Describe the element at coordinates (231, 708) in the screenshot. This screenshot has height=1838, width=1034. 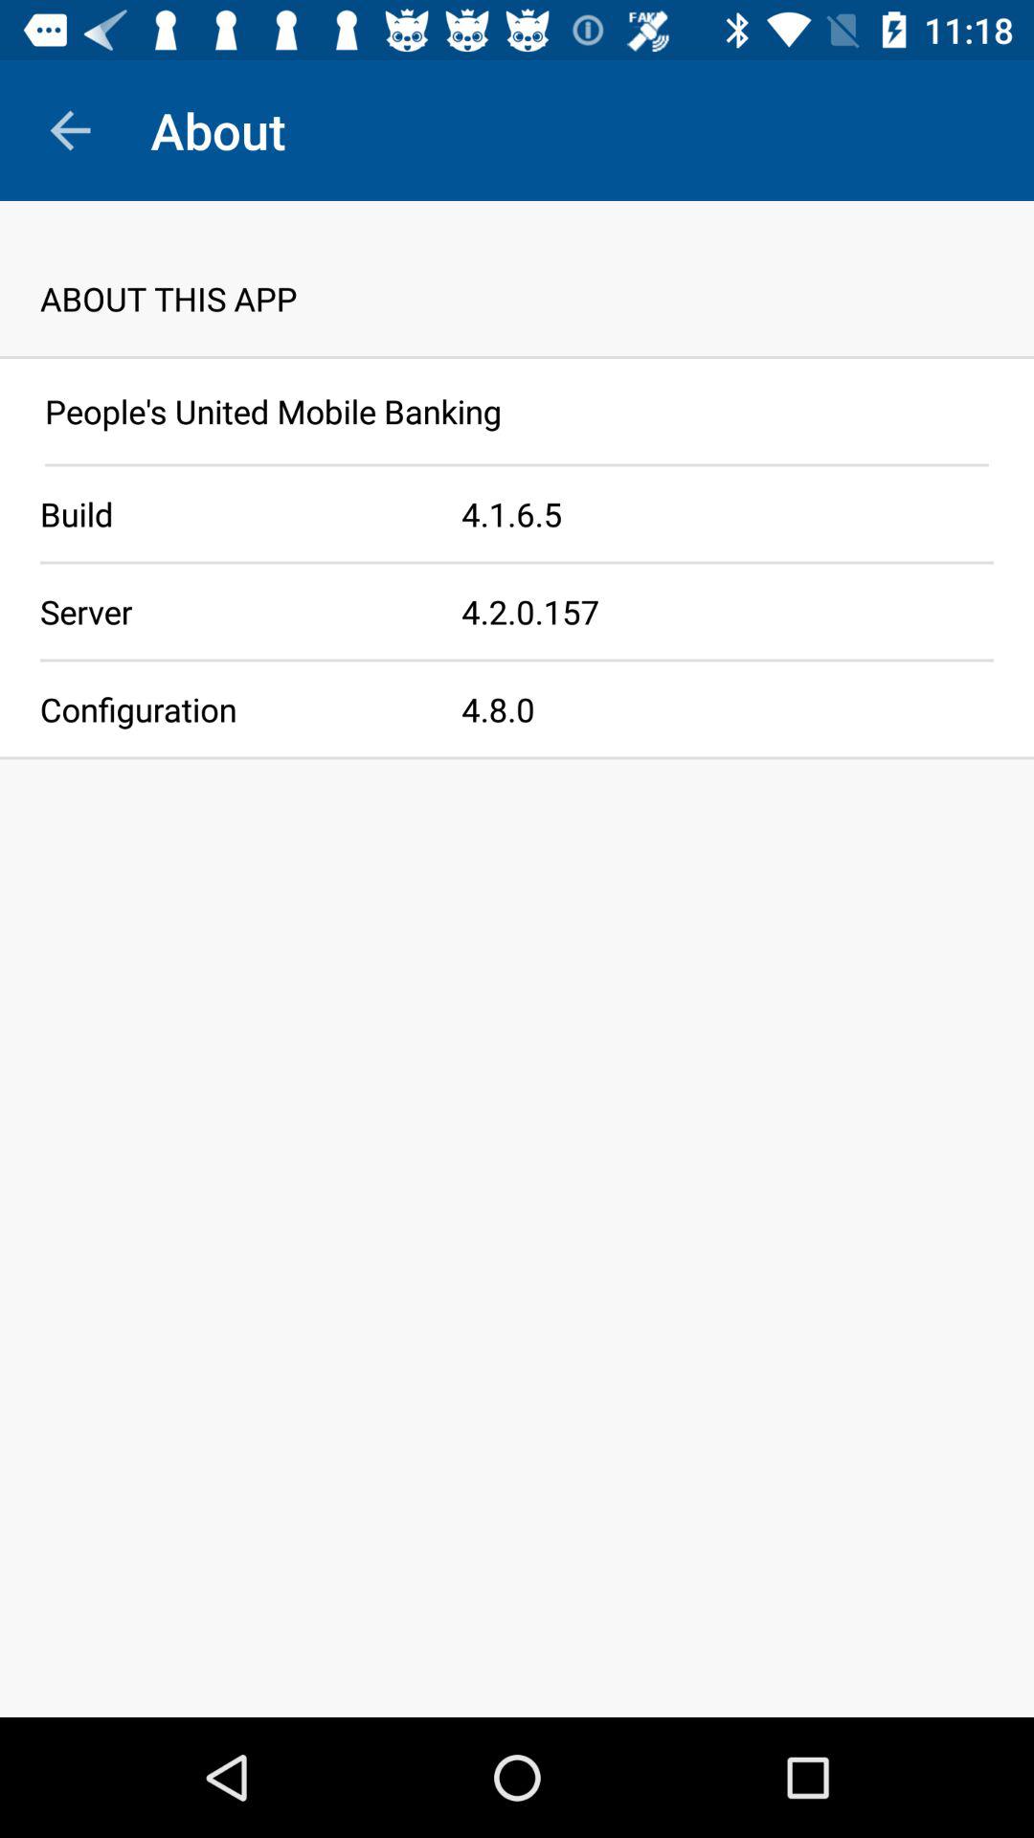
I see `swipe to the configuration item` at that location.